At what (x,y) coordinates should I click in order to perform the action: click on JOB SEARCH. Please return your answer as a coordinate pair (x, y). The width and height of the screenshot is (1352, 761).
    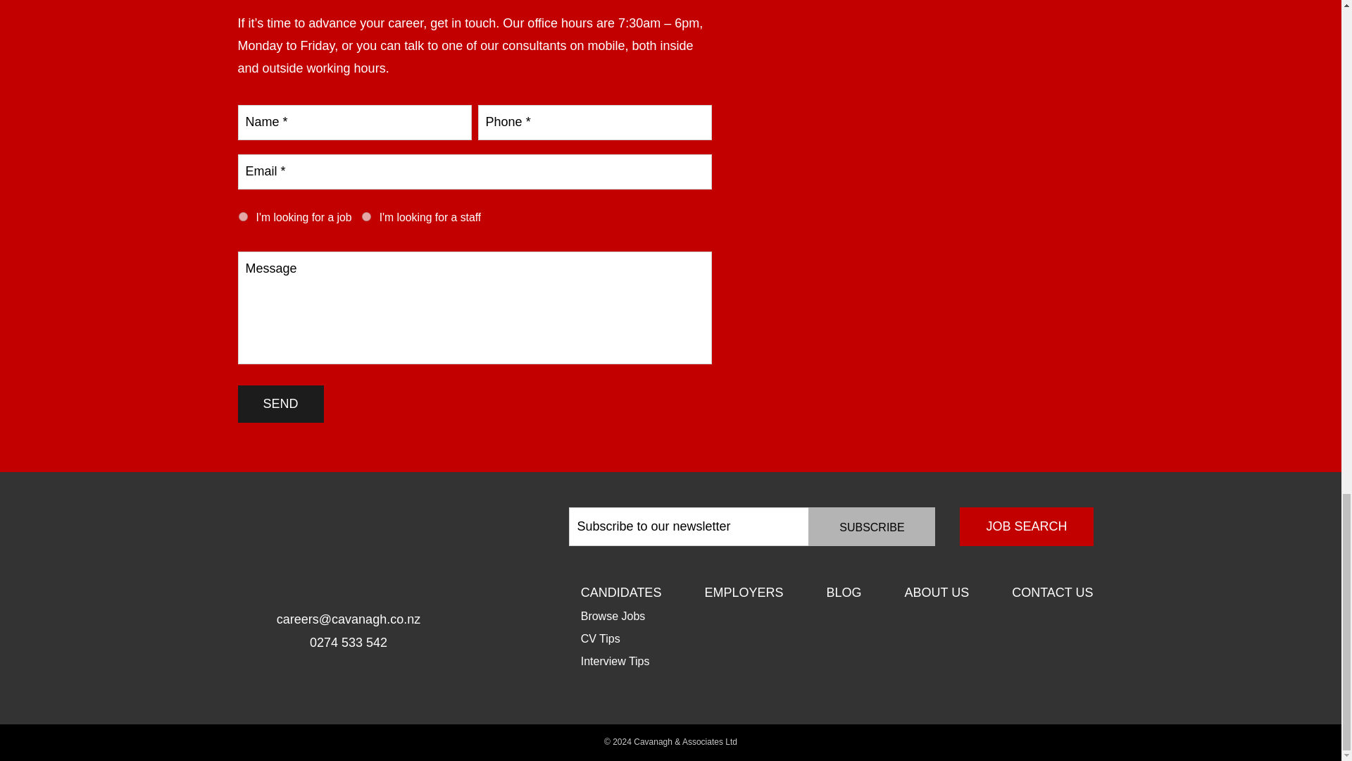
    Looking at the image, I should click on (1026, 527).